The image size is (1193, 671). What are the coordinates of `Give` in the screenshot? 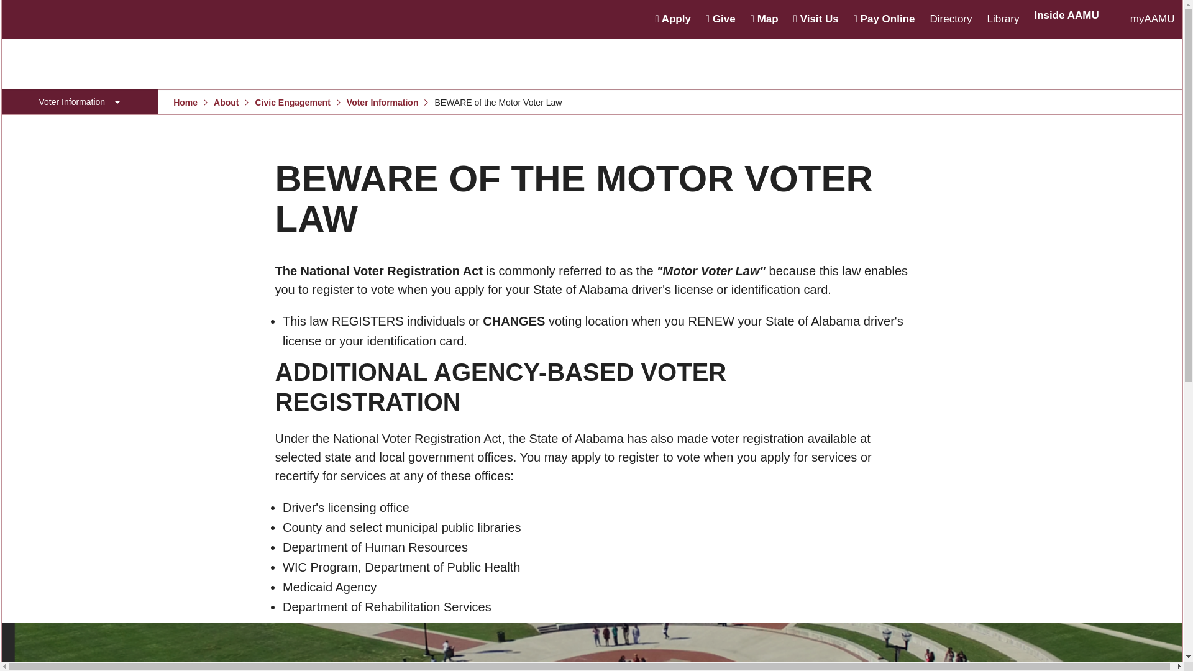 It's located at (721, 19).